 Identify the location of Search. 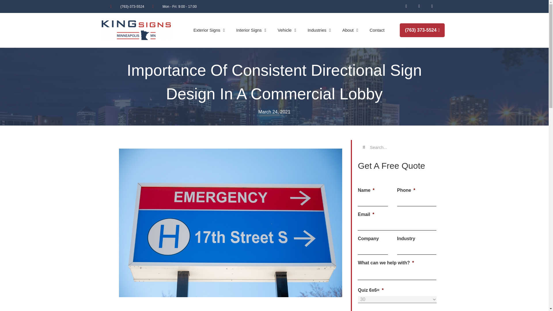
(400, 147).